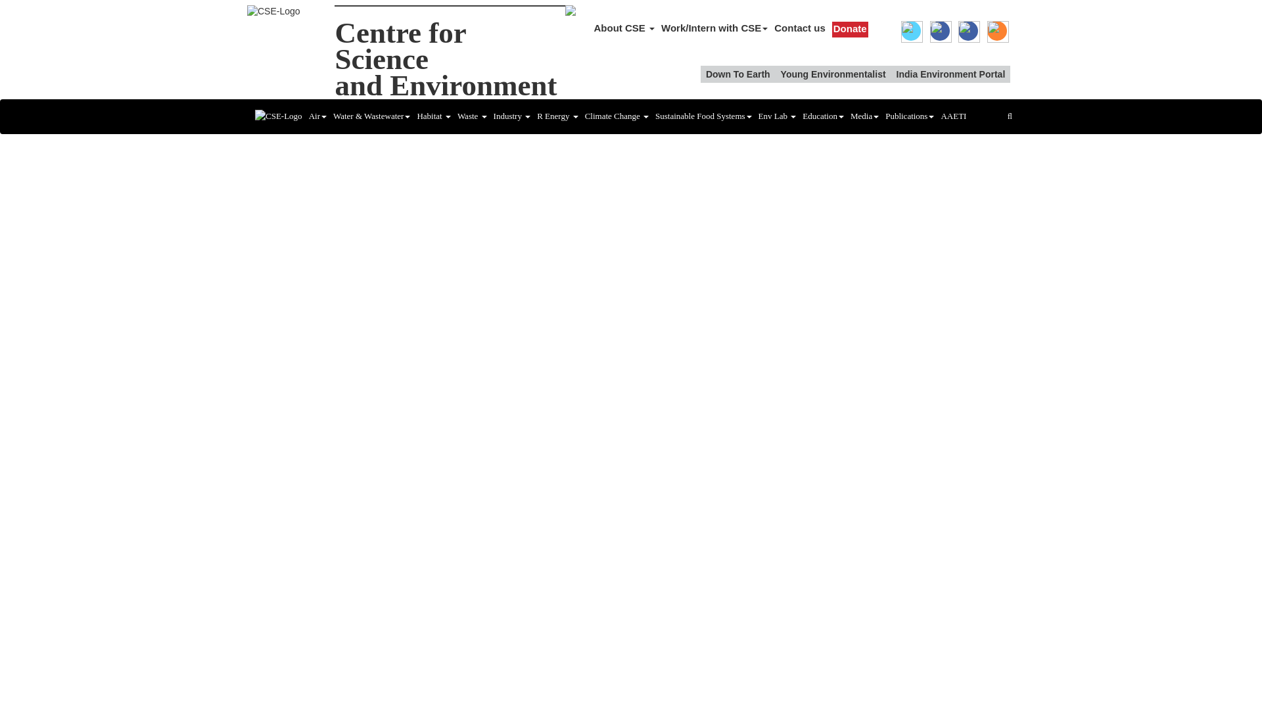 The image size is (1262, 710). What do you see at coordinates (738, 74) in the screenshot?
I see `Down To Earth` at bounding box center [738, 74].